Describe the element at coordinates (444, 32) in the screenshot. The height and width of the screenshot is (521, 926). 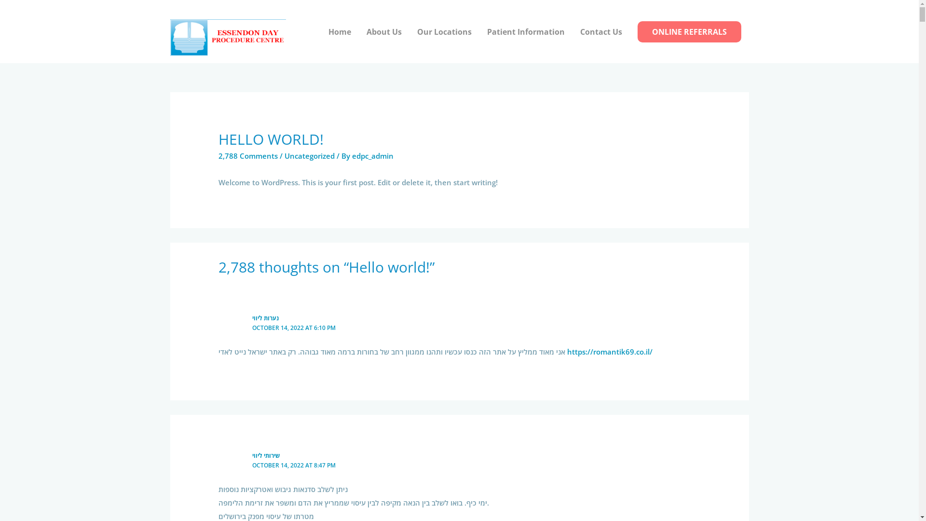
I see `Our Locations` at that location.